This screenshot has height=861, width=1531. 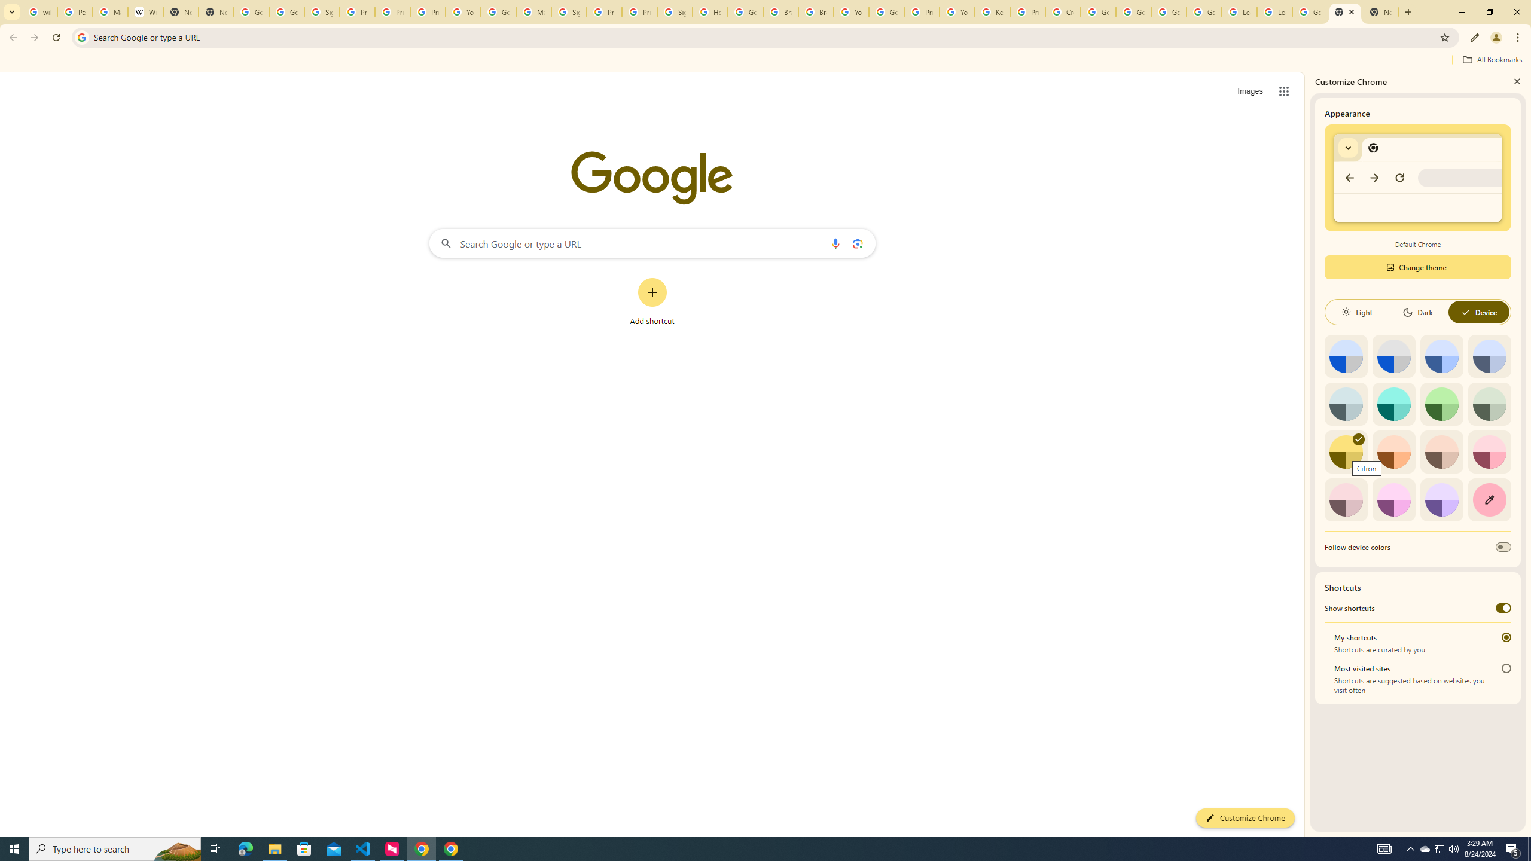 I want to click on Manage your Location History - Google Search Help, so click(x=110, y=12).